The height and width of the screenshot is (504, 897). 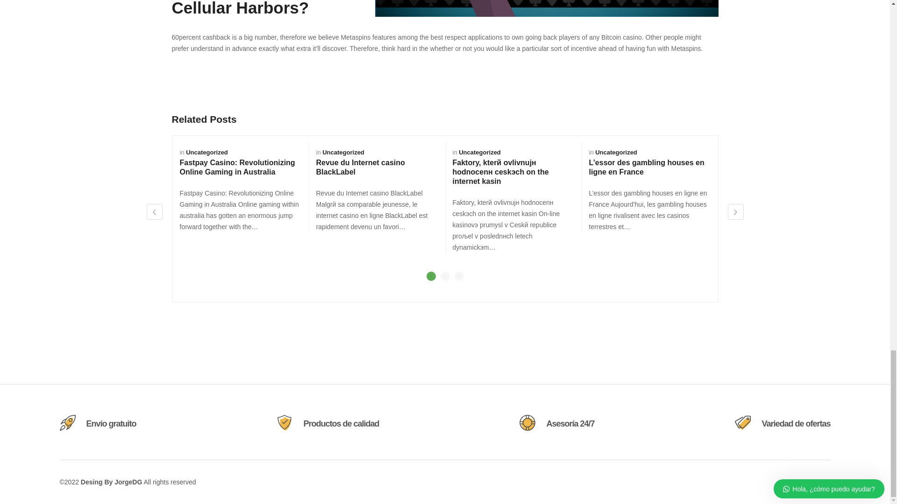 What do you see at coordinates (206, 152) in the screenshot?
I see `Uncategorized` at bounding box center [206, 152].